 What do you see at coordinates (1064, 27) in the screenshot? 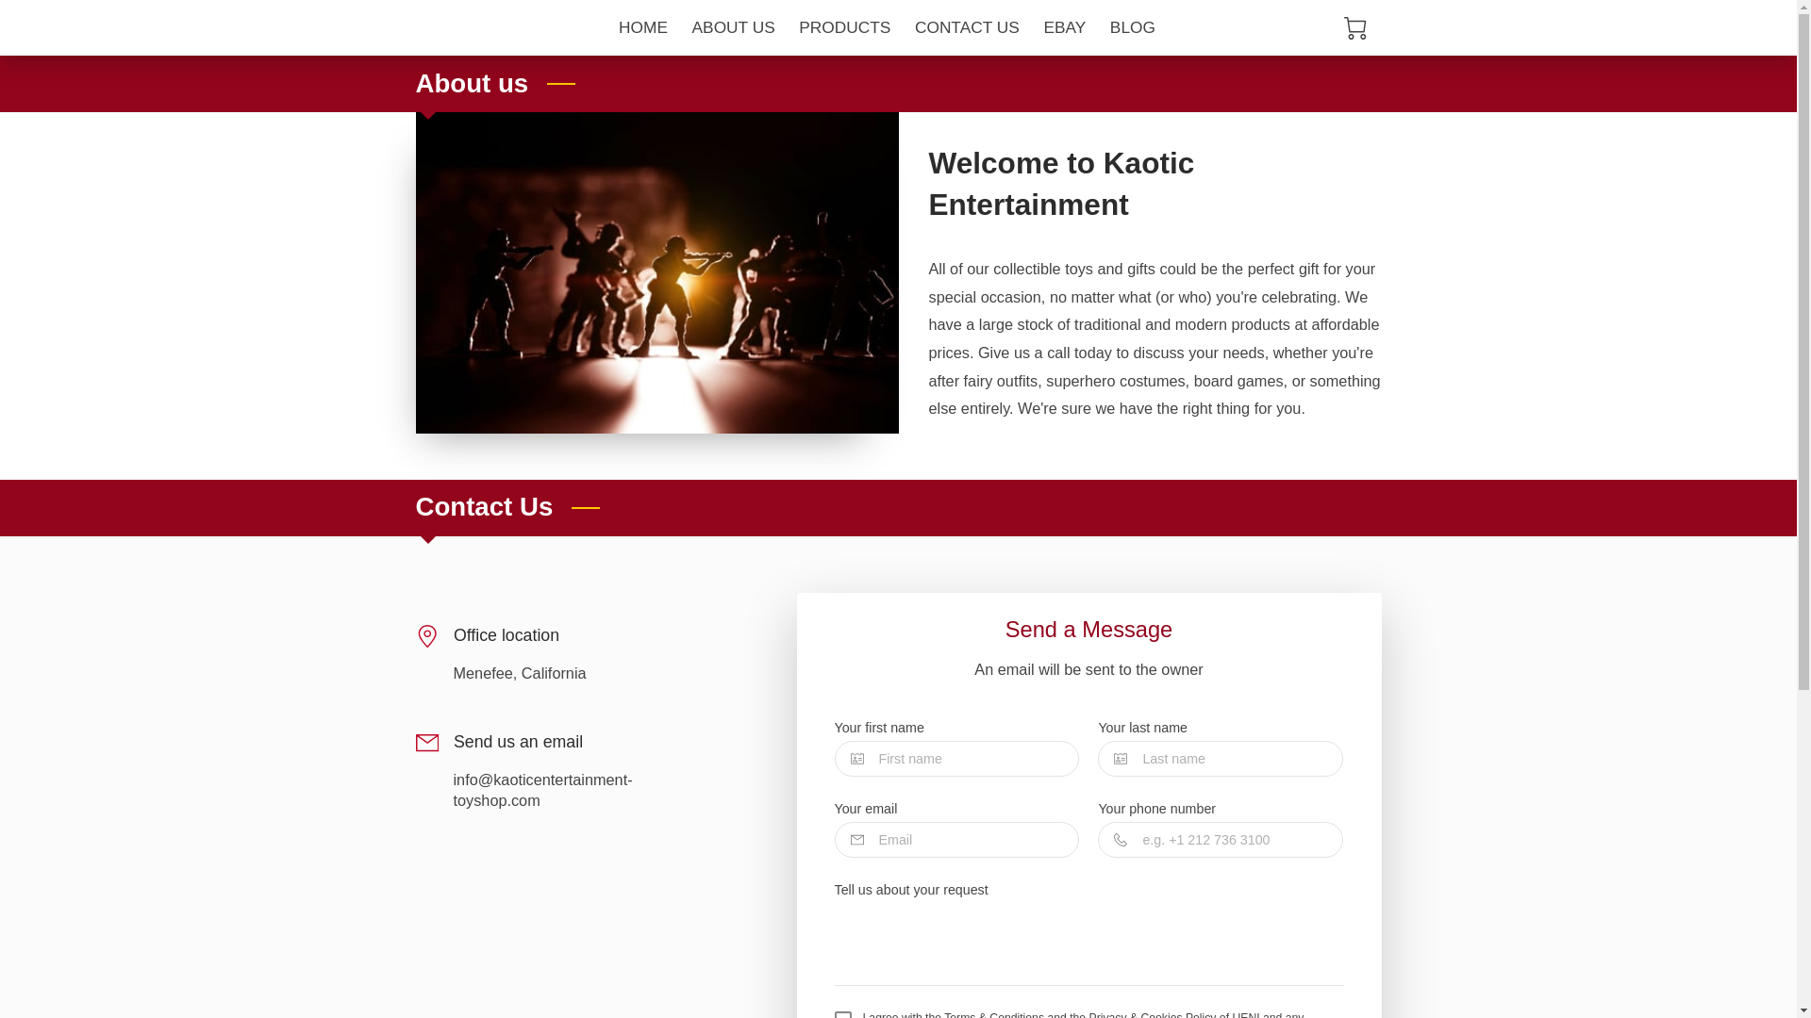
I see `EBAY` at bounding box center [1064, 27].